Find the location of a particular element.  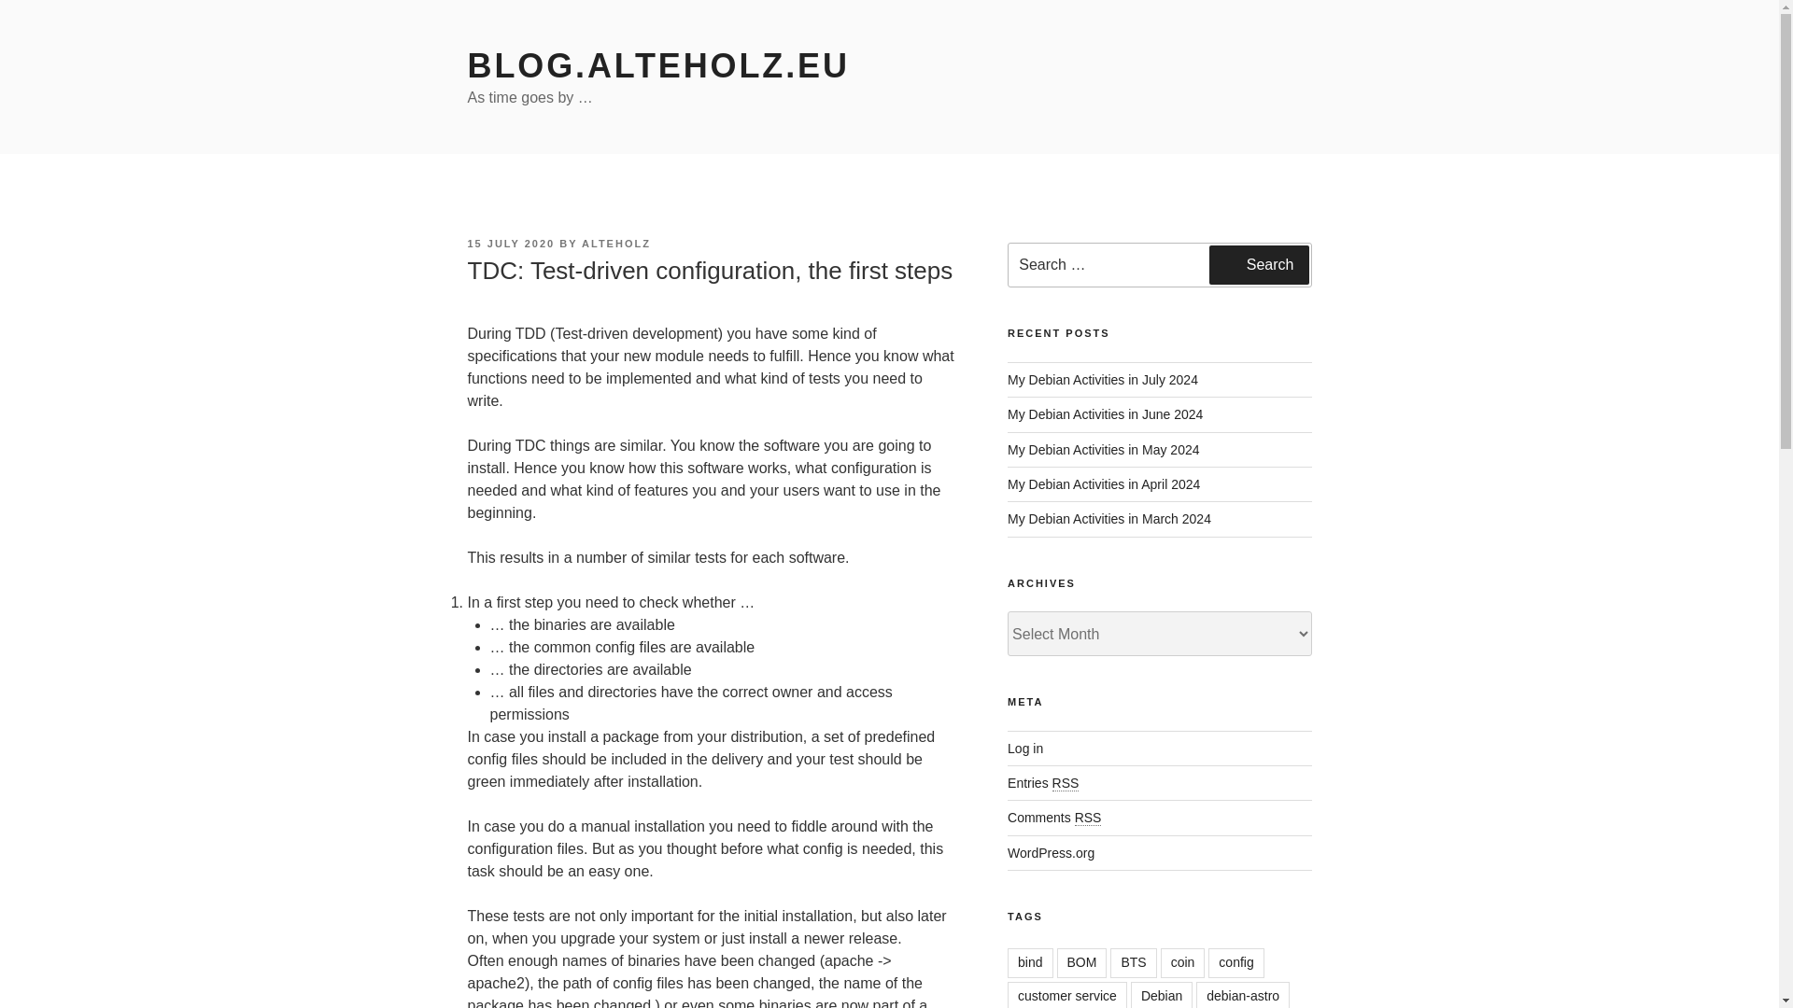

BLOG.ALTEHOLZ.EU is located at coordinates (657, 65).